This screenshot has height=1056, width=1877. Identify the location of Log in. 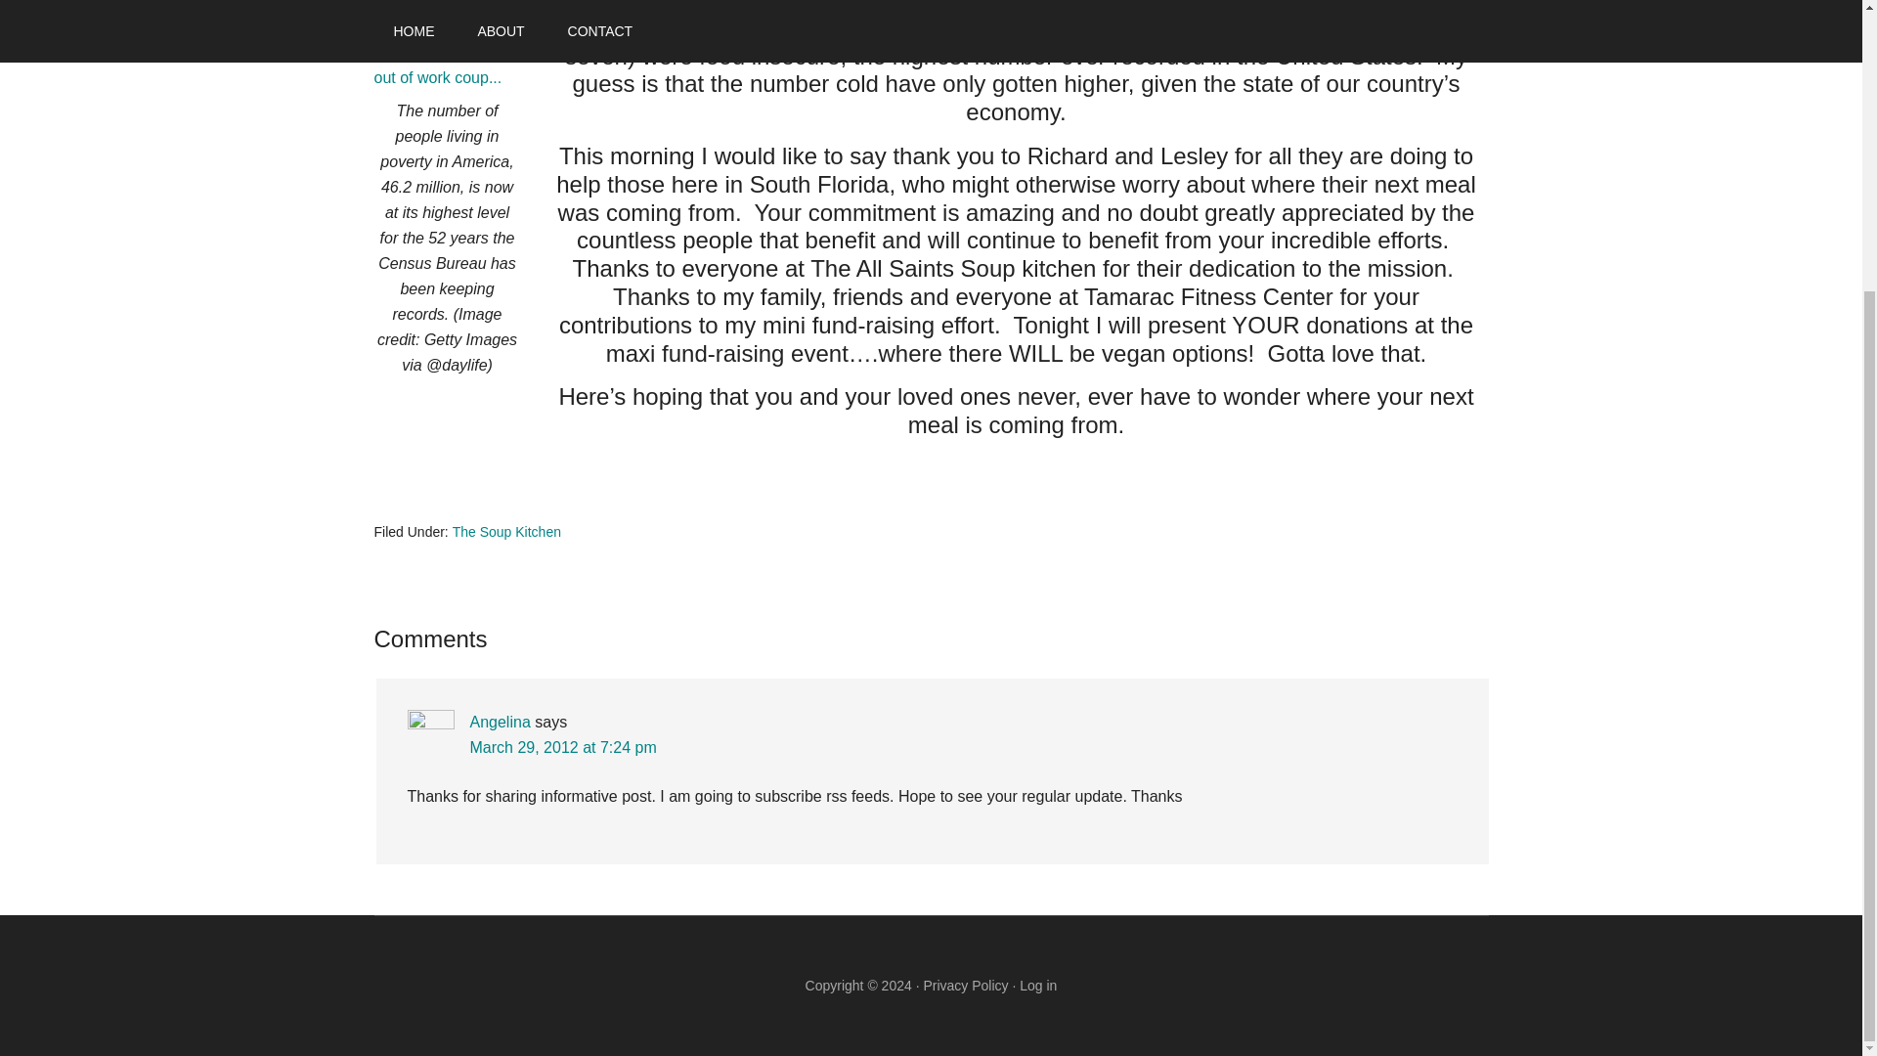
(1037, 986).